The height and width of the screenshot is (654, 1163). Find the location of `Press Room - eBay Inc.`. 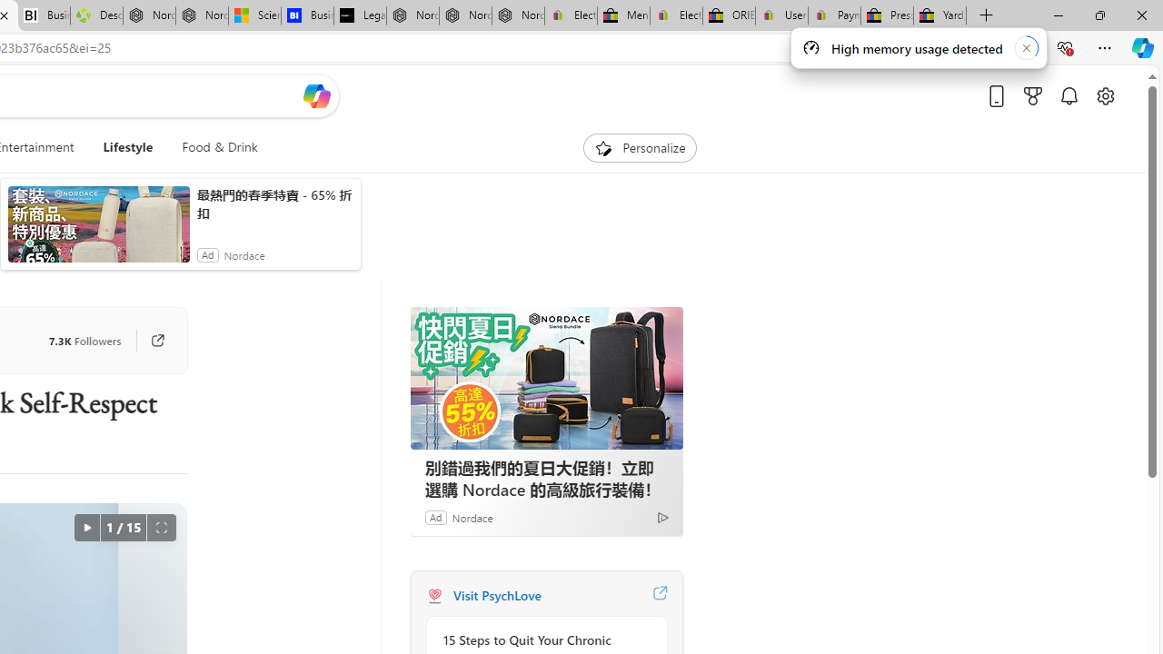

Press Room - eBay Inc. is located at coordinates (887, 16).